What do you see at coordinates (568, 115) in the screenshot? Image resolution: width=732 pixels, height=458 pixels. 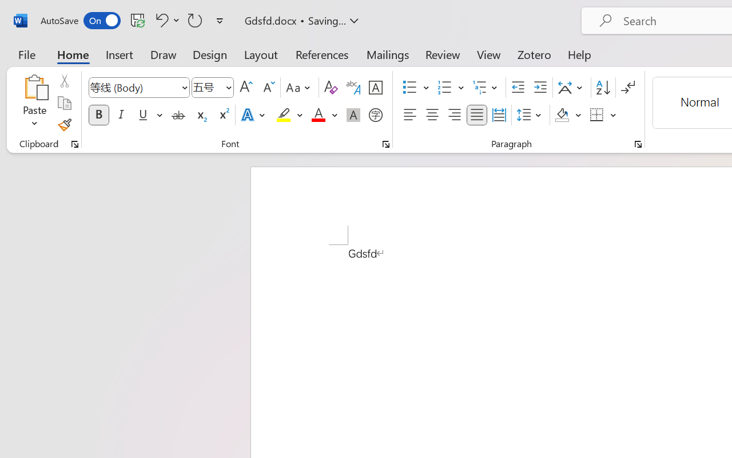 I see `Shading` at bounding box center [568, 115].